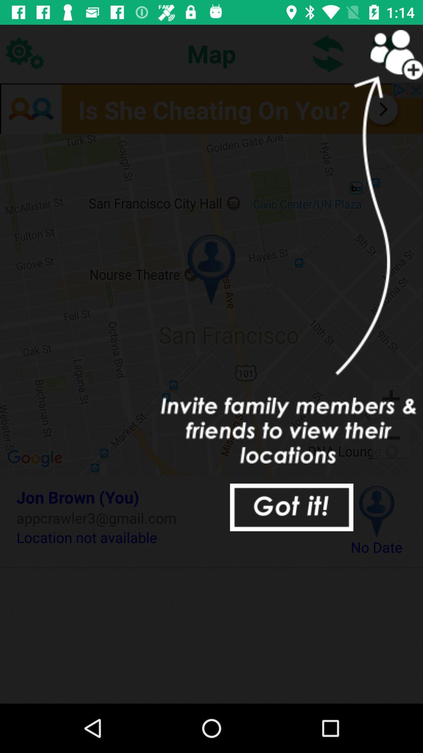  Describe the element at coordinates (25, 53) in the screenshot. I see `settings` at that location.